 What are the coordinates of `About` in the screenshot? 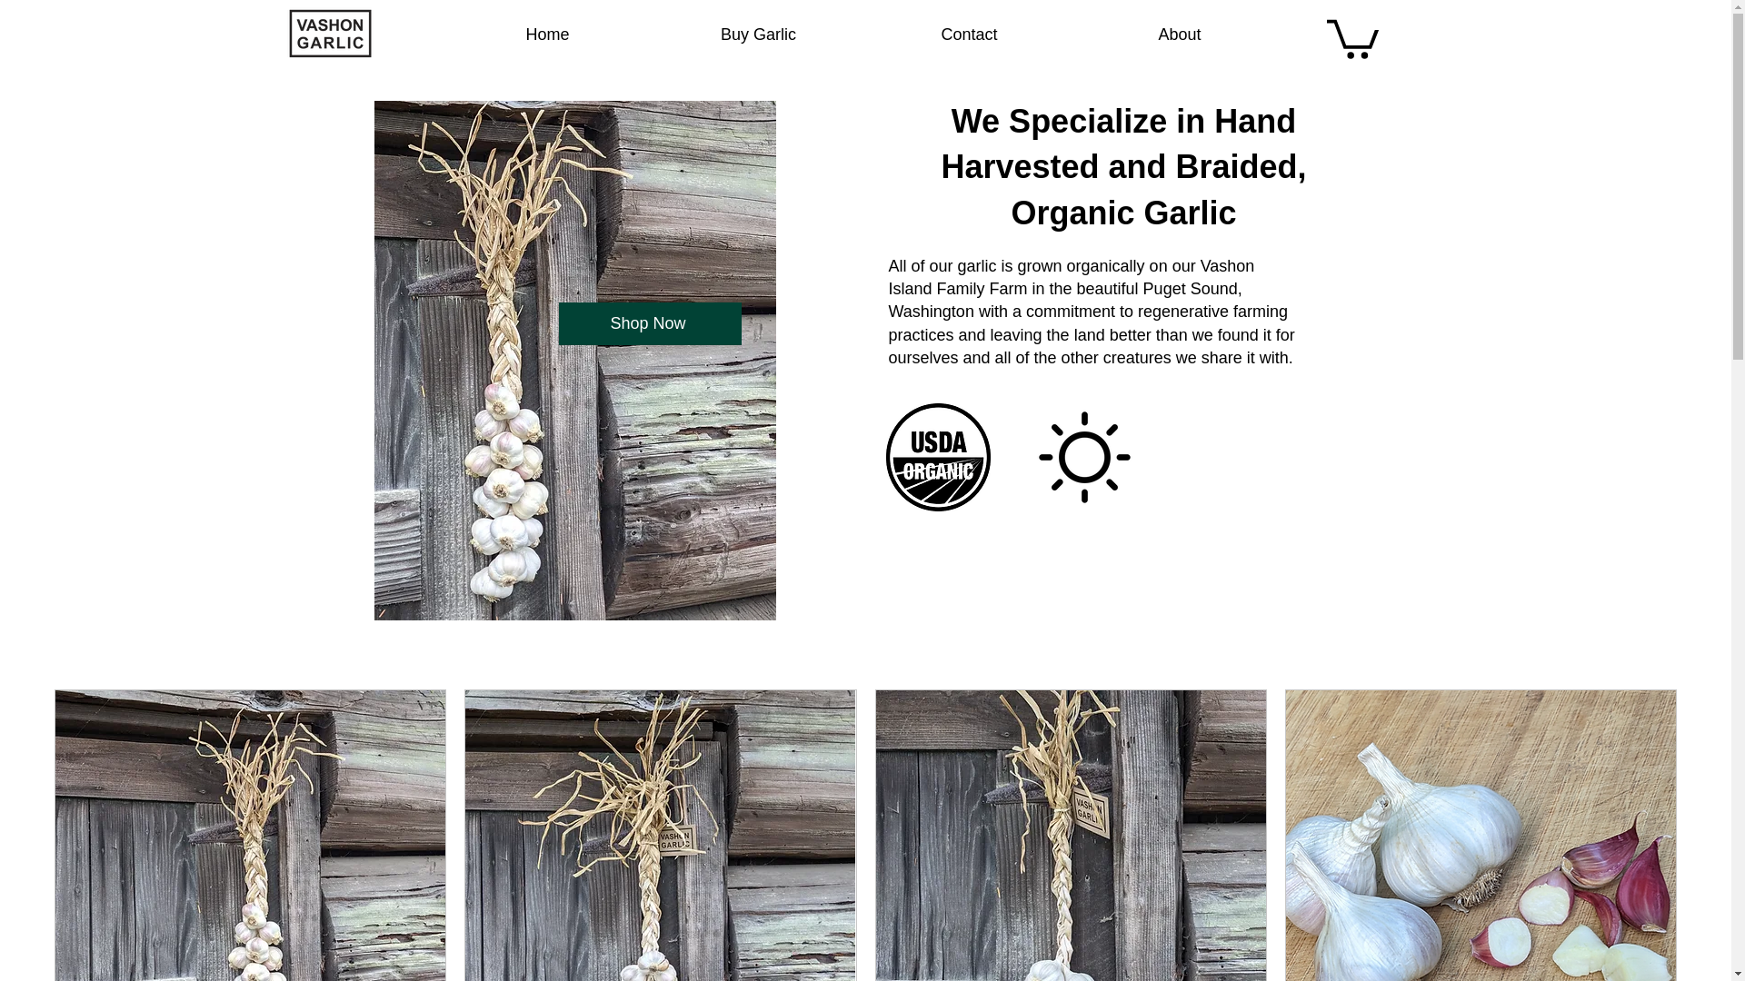 It's located at (1180, 35).